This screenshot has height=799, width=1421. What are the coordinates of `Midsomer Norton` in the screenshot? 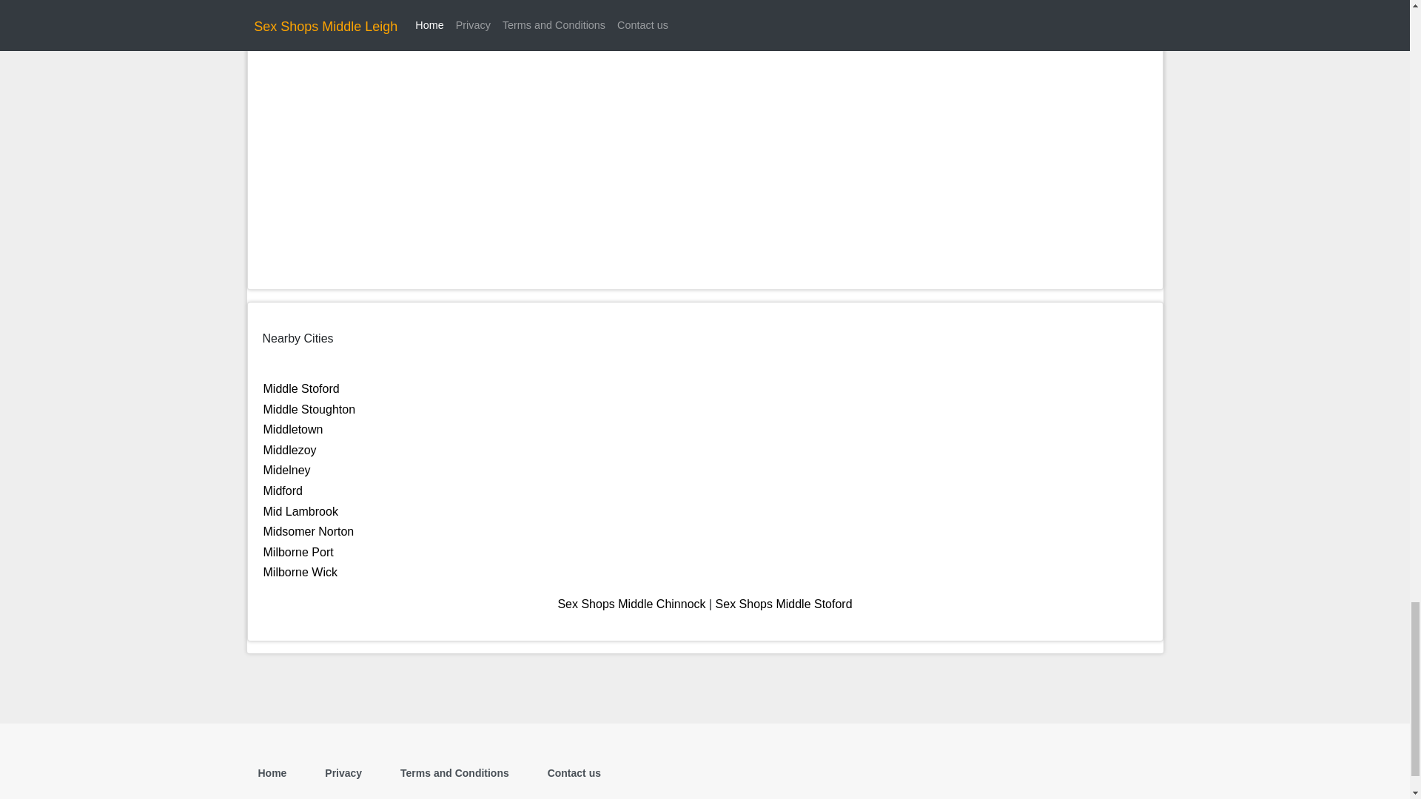 It's located at (308, 531).